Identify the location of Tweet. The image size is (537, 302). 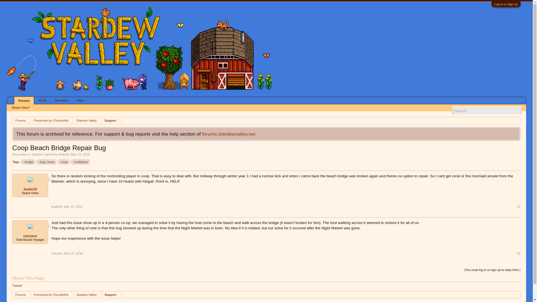
(17, 286).